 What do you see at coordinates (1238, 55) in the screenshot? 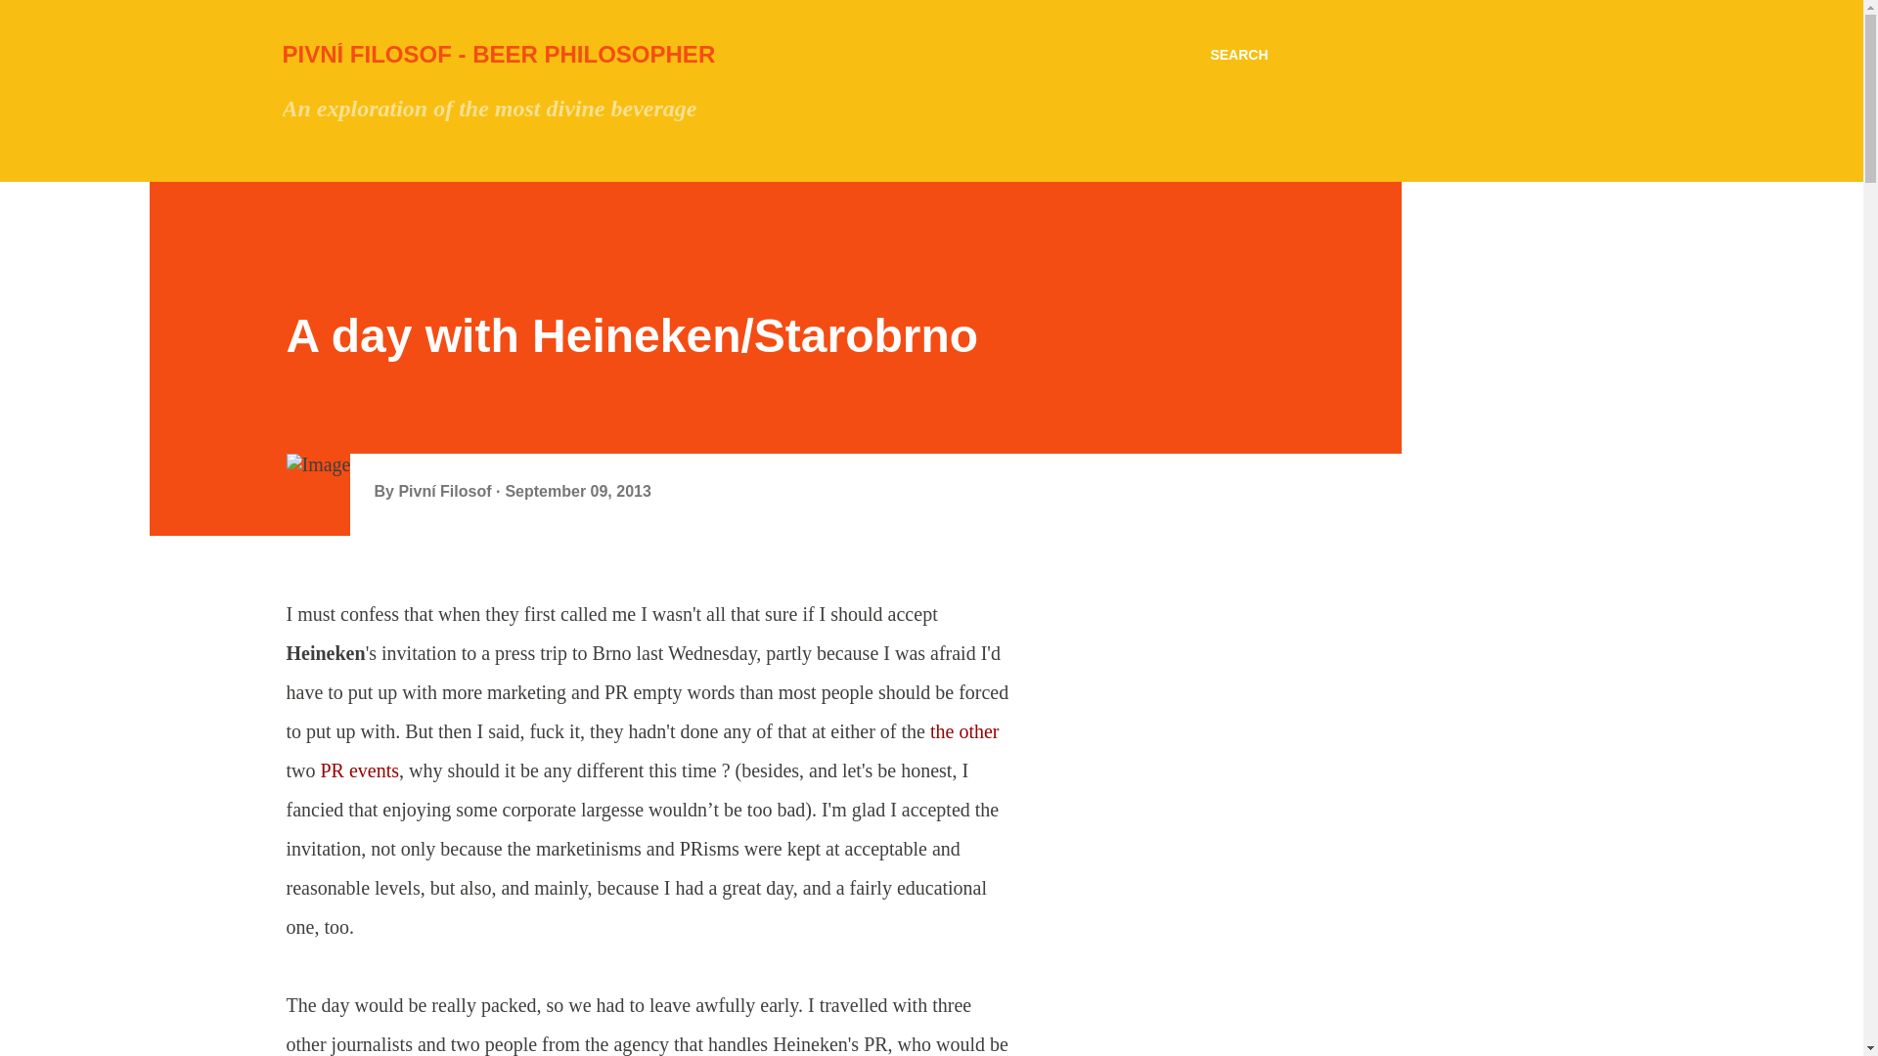
I see `SEARCH` at bounding box center [1238, 55].